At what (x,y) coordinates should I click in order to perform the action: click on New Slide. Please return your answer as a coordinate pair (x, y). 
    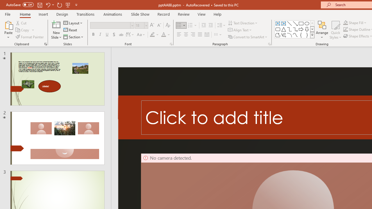
    Looking at the image, I should click on (56, 30).